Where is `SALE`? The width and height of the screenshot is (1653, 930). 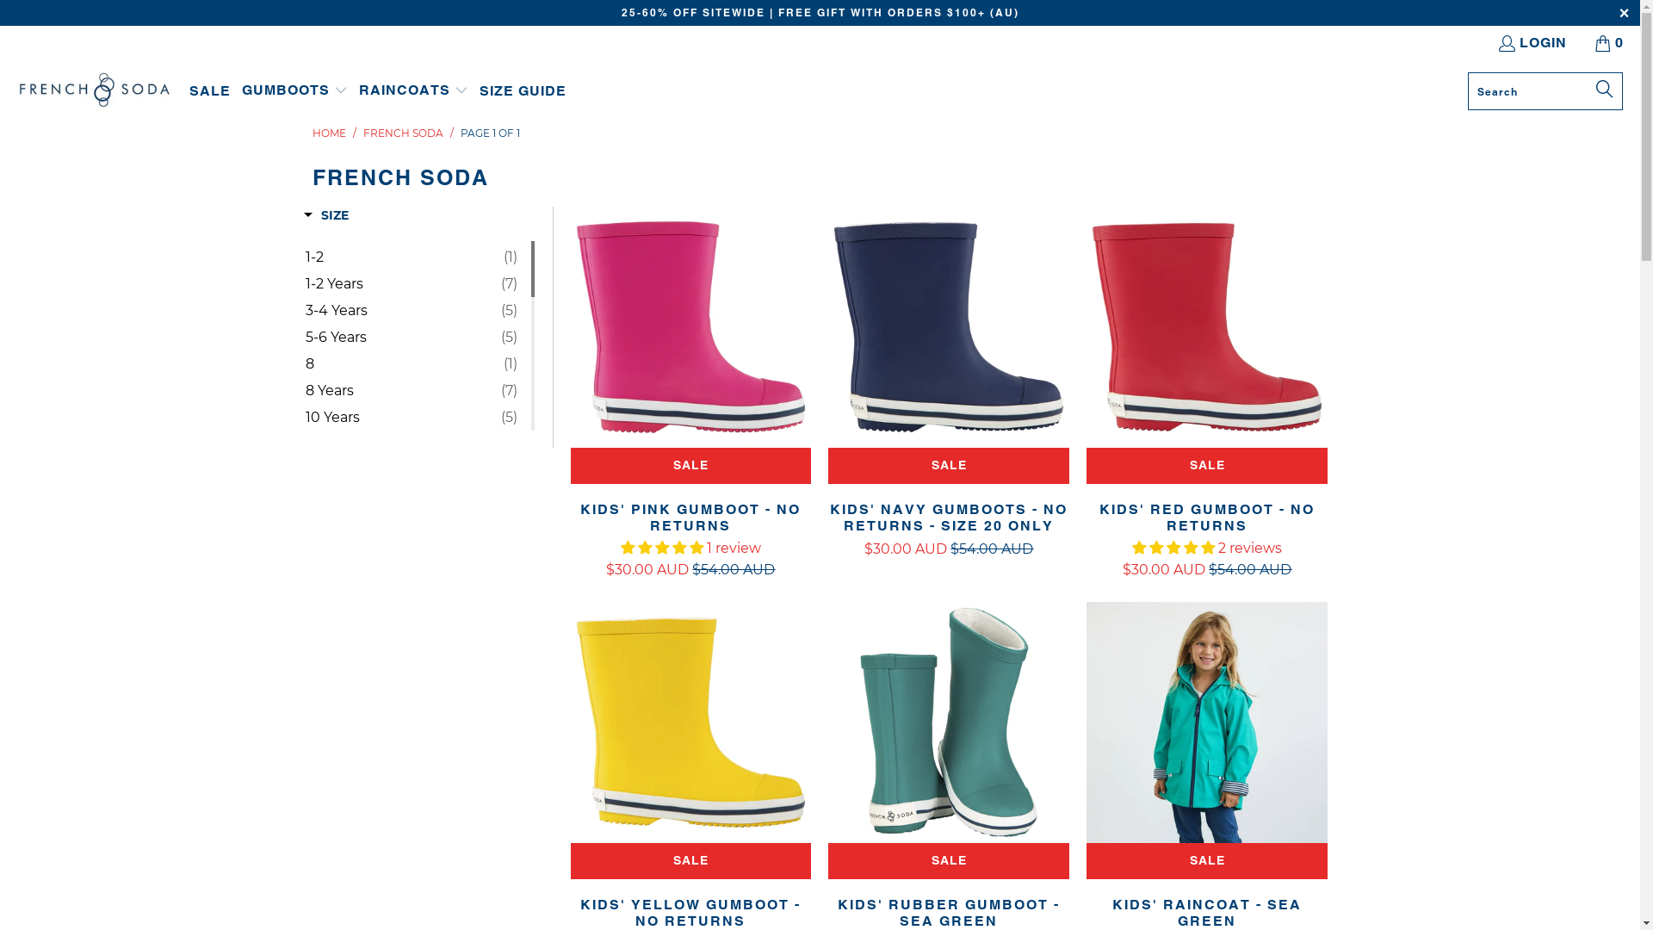 SALE is located at coordinates (210, 91).